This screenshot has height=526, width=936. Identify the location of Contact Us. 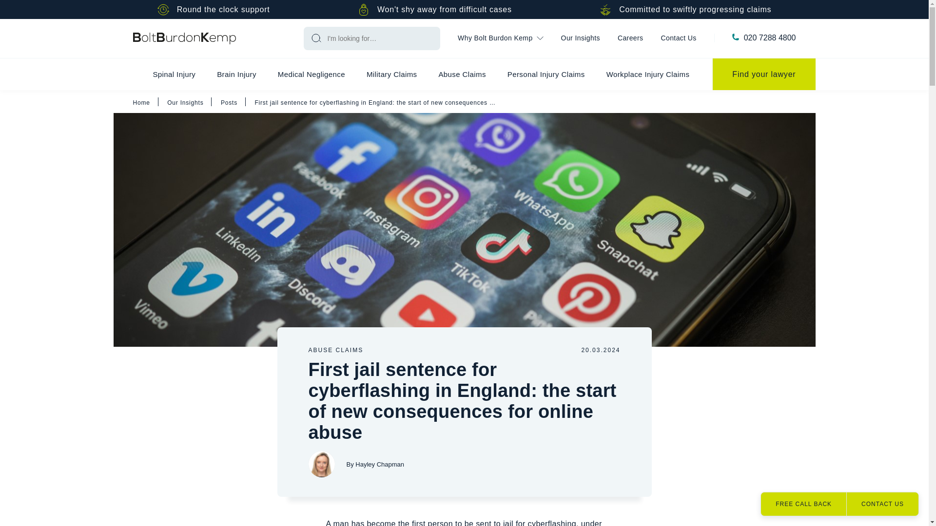
(679, 38).